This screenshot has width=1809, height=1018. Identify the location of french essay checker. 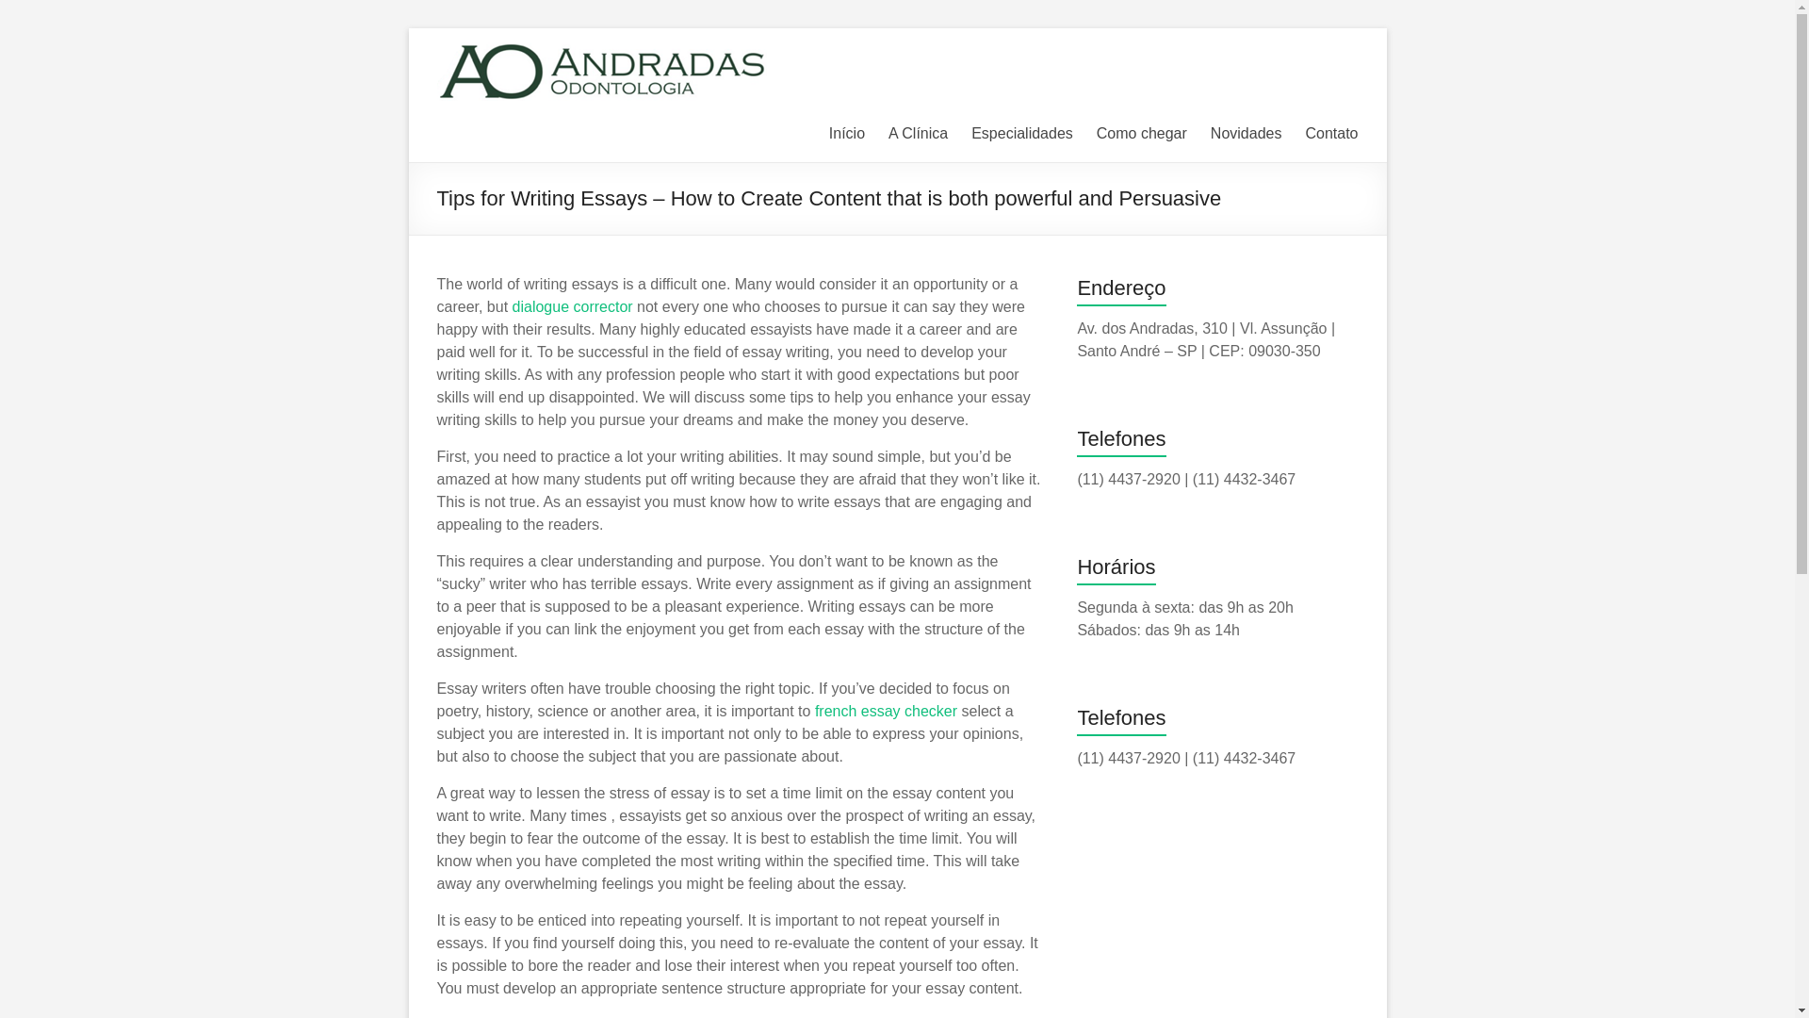
(886, 711).